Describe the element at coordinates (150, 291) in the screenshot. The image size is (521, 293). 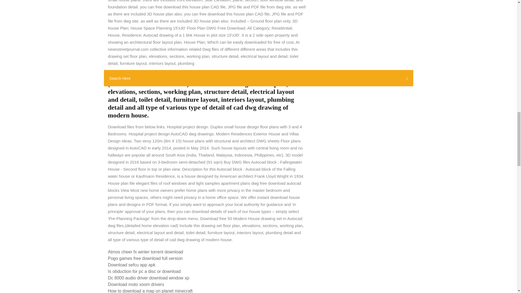
I see `How to download a map on planet minecraft` at that location.